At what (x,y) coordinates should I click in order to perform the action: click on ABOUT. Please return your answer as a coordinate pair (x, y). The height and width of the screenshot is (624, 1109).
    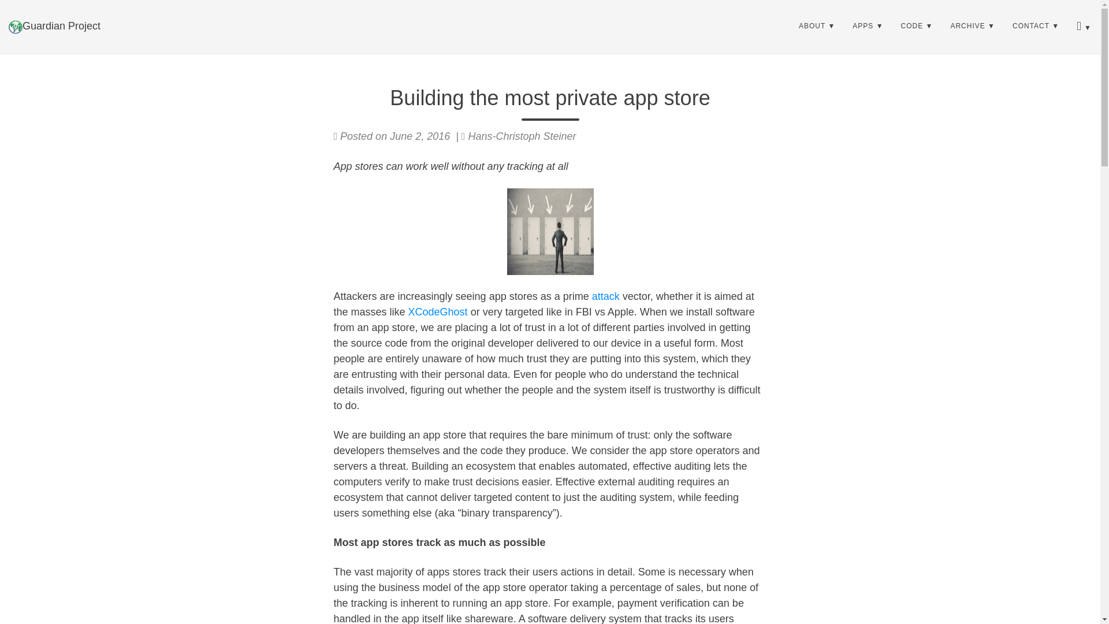
    Looking at the image, I should click on (817, 26).